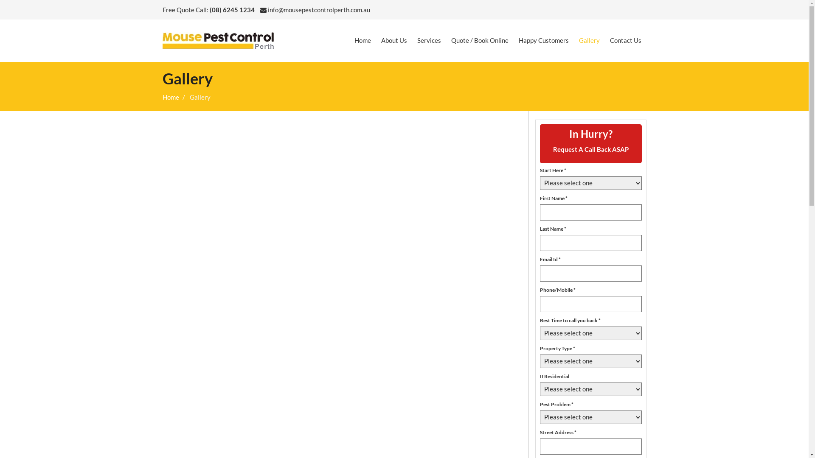  Describe the element at coordinates (589, 41) in the screenshot. I see `Gallery` at that location.